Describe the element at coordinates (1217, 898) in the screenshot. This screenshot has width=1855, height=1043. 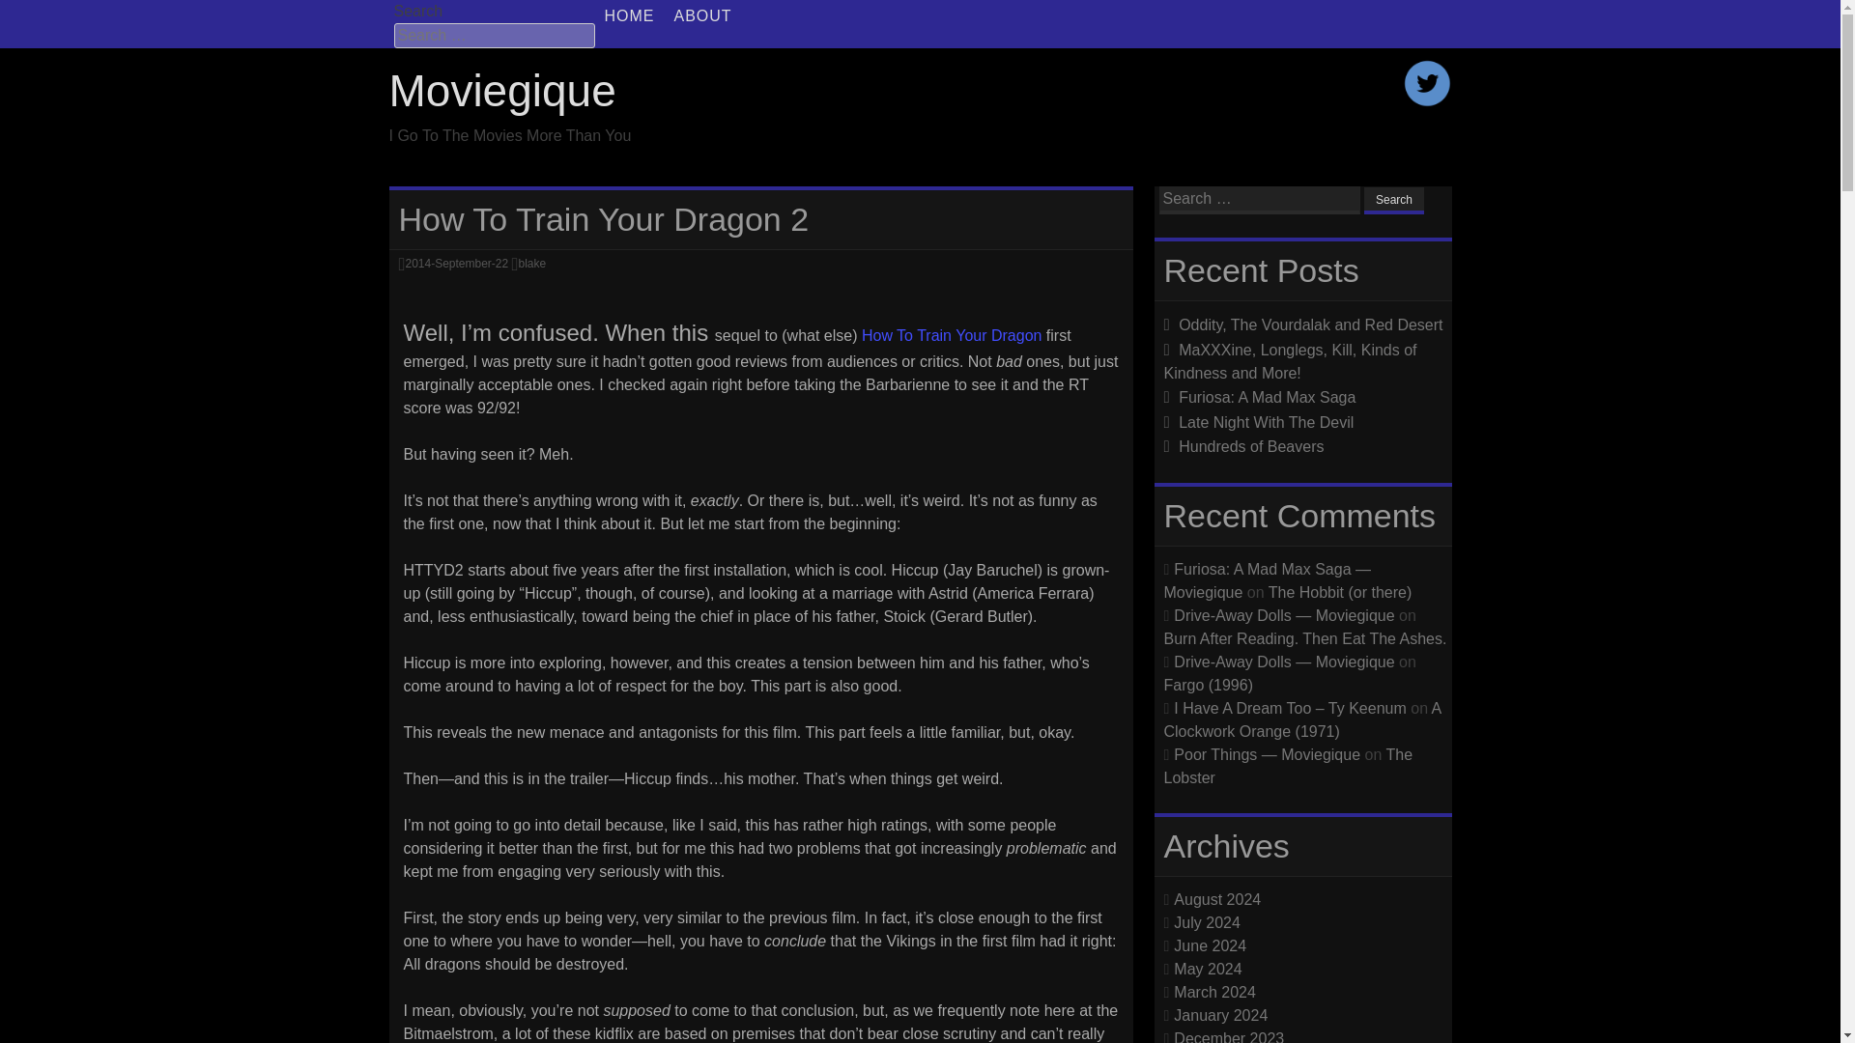
I see `August 2024` at that location.